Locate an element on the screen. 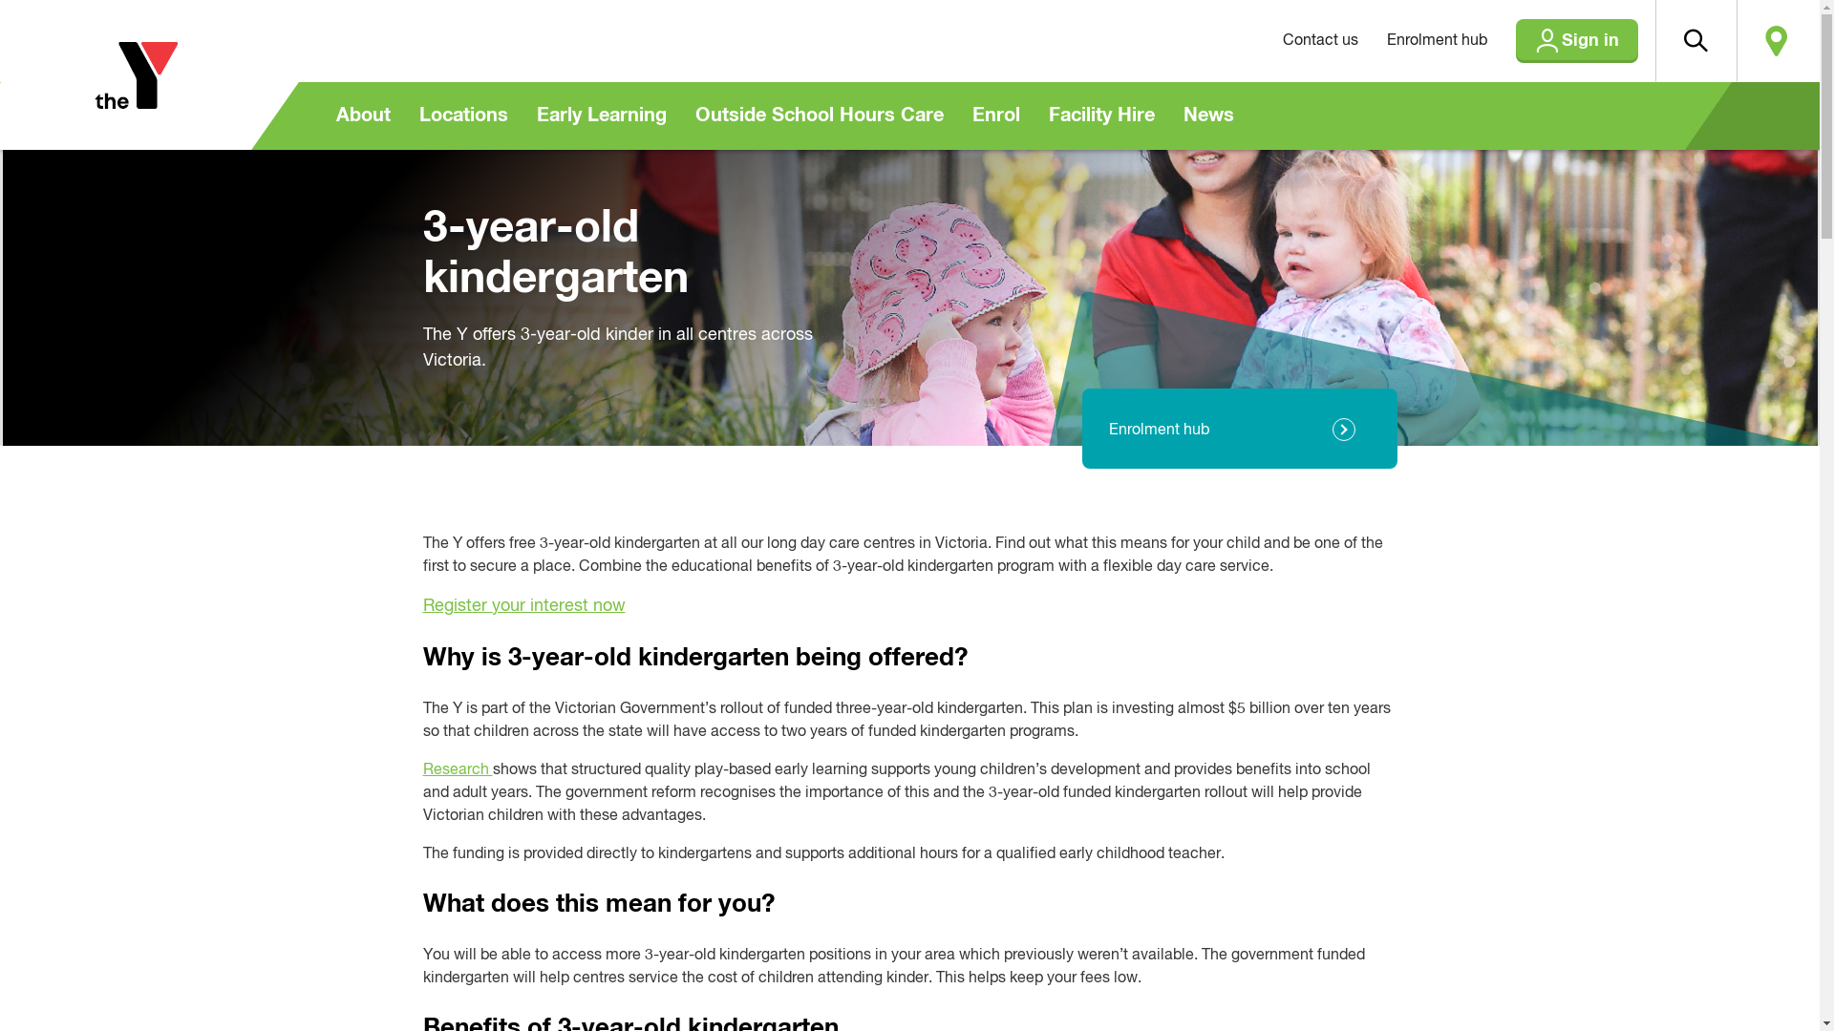  Sign in is located at coordinates (1576, 41).